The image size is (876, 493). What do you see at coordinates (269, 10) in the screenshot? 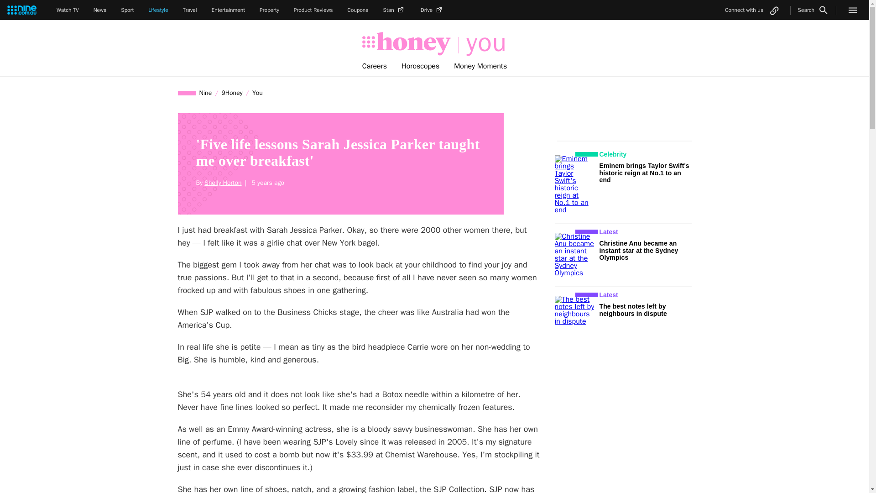
I see `Property` at bounding box center [269, 10].